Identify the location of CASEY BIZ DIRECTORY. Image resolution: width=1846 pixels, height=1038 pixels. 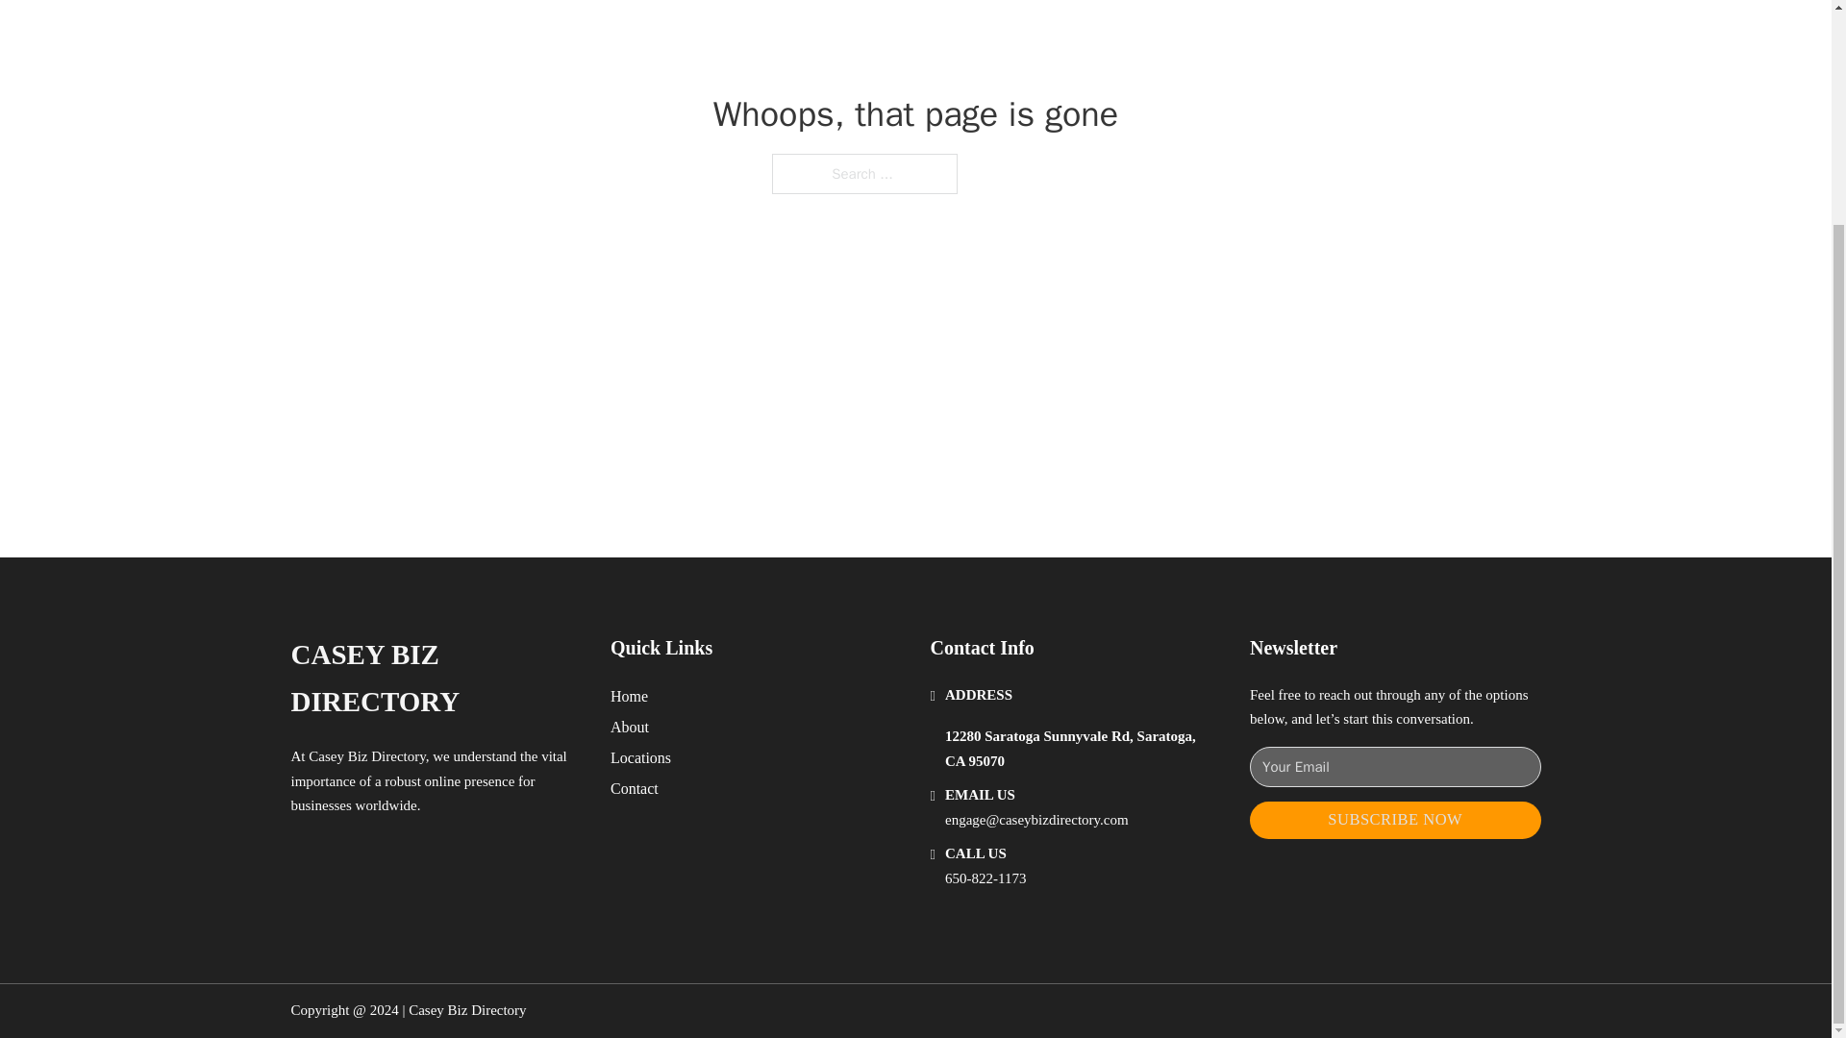
(435, 679).